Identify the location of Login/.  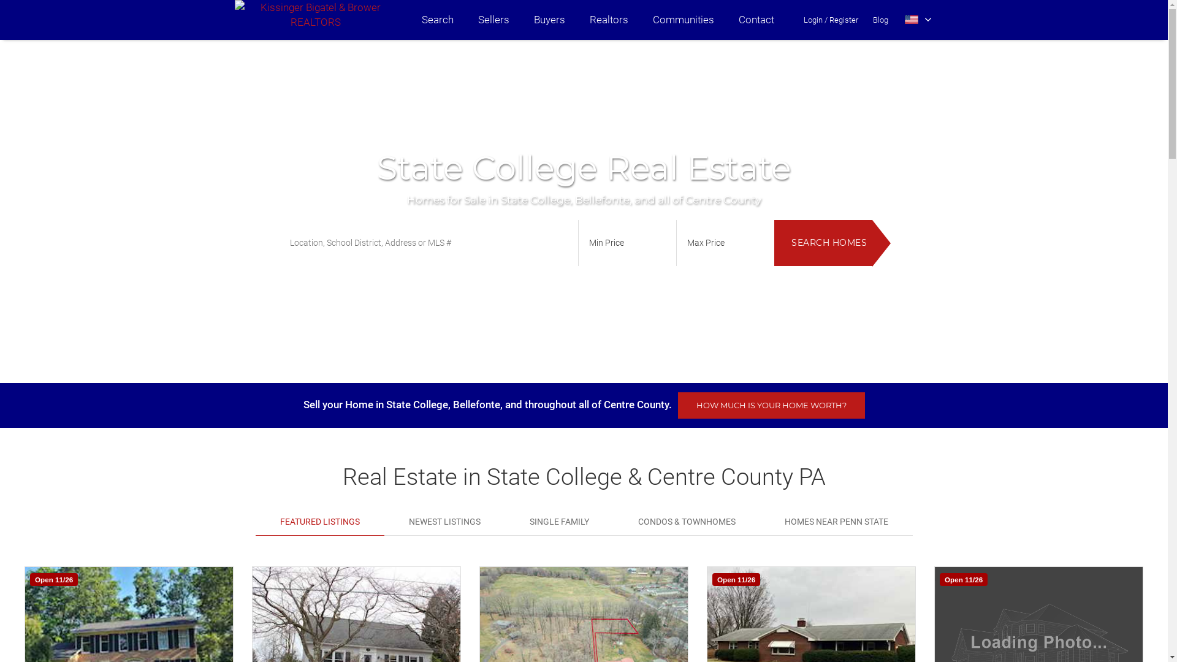
(816, 20).